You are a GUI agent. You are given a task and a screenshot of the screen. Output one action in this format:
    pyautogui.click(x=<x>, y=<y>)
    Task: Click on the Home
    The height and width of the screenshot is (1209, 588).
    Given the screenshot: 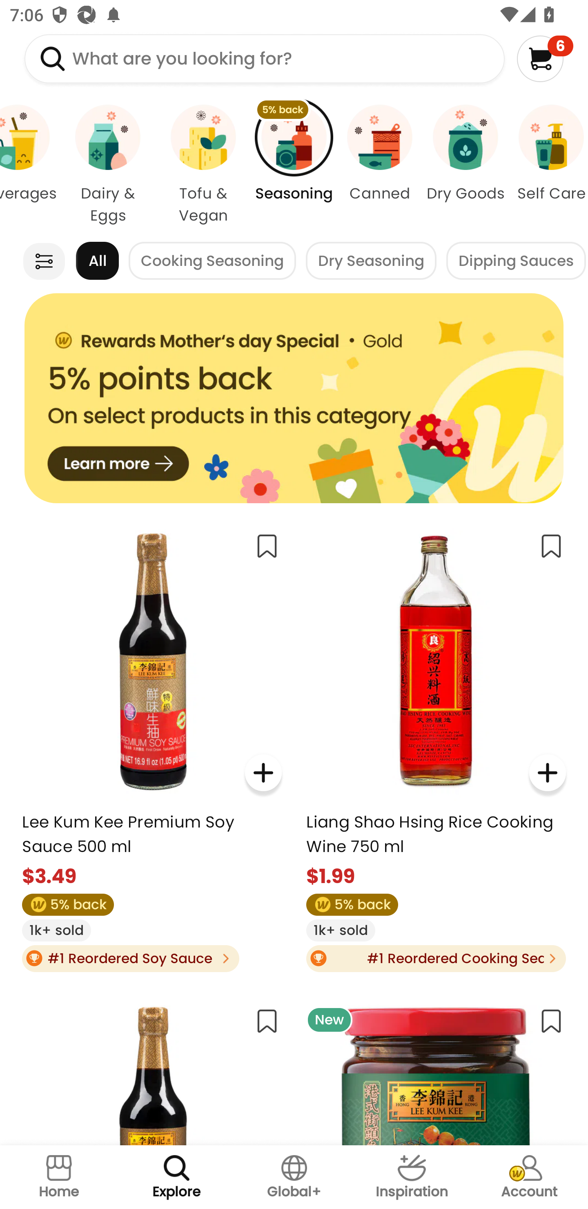 What is the action you would take?
    pyautogui.click(x=59, y=1177)
    